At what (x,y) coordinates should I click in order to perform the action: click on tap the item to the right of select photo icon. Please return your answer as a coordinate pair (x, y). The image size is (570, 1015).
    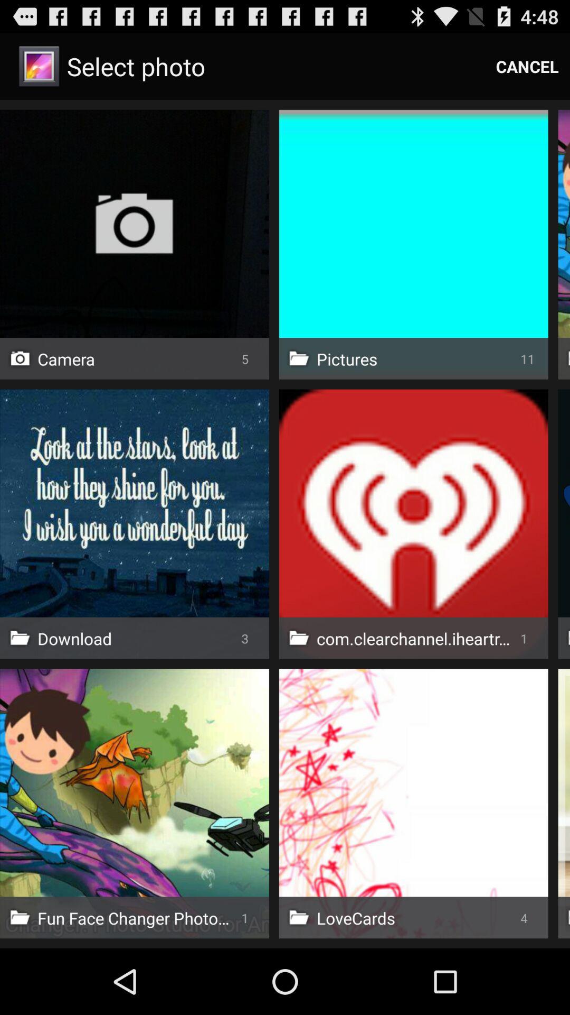
    Looking at the image, I should click on (527, 67).